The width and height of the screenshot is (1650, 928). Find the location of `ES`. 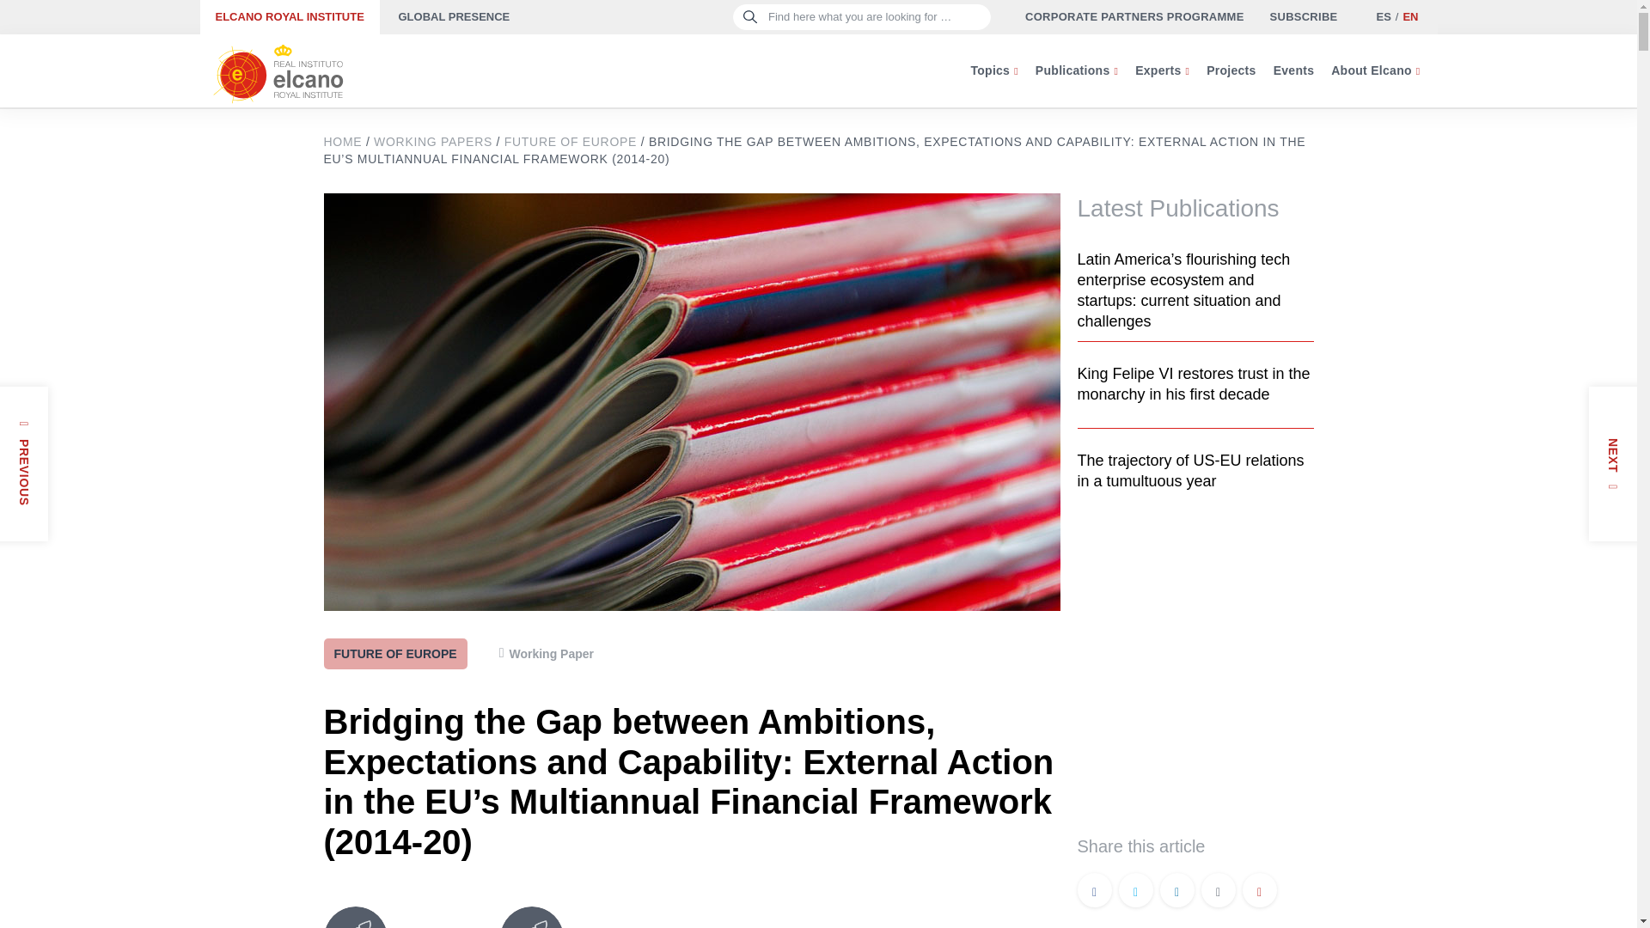

ES is located at coordinates (1382, 16).